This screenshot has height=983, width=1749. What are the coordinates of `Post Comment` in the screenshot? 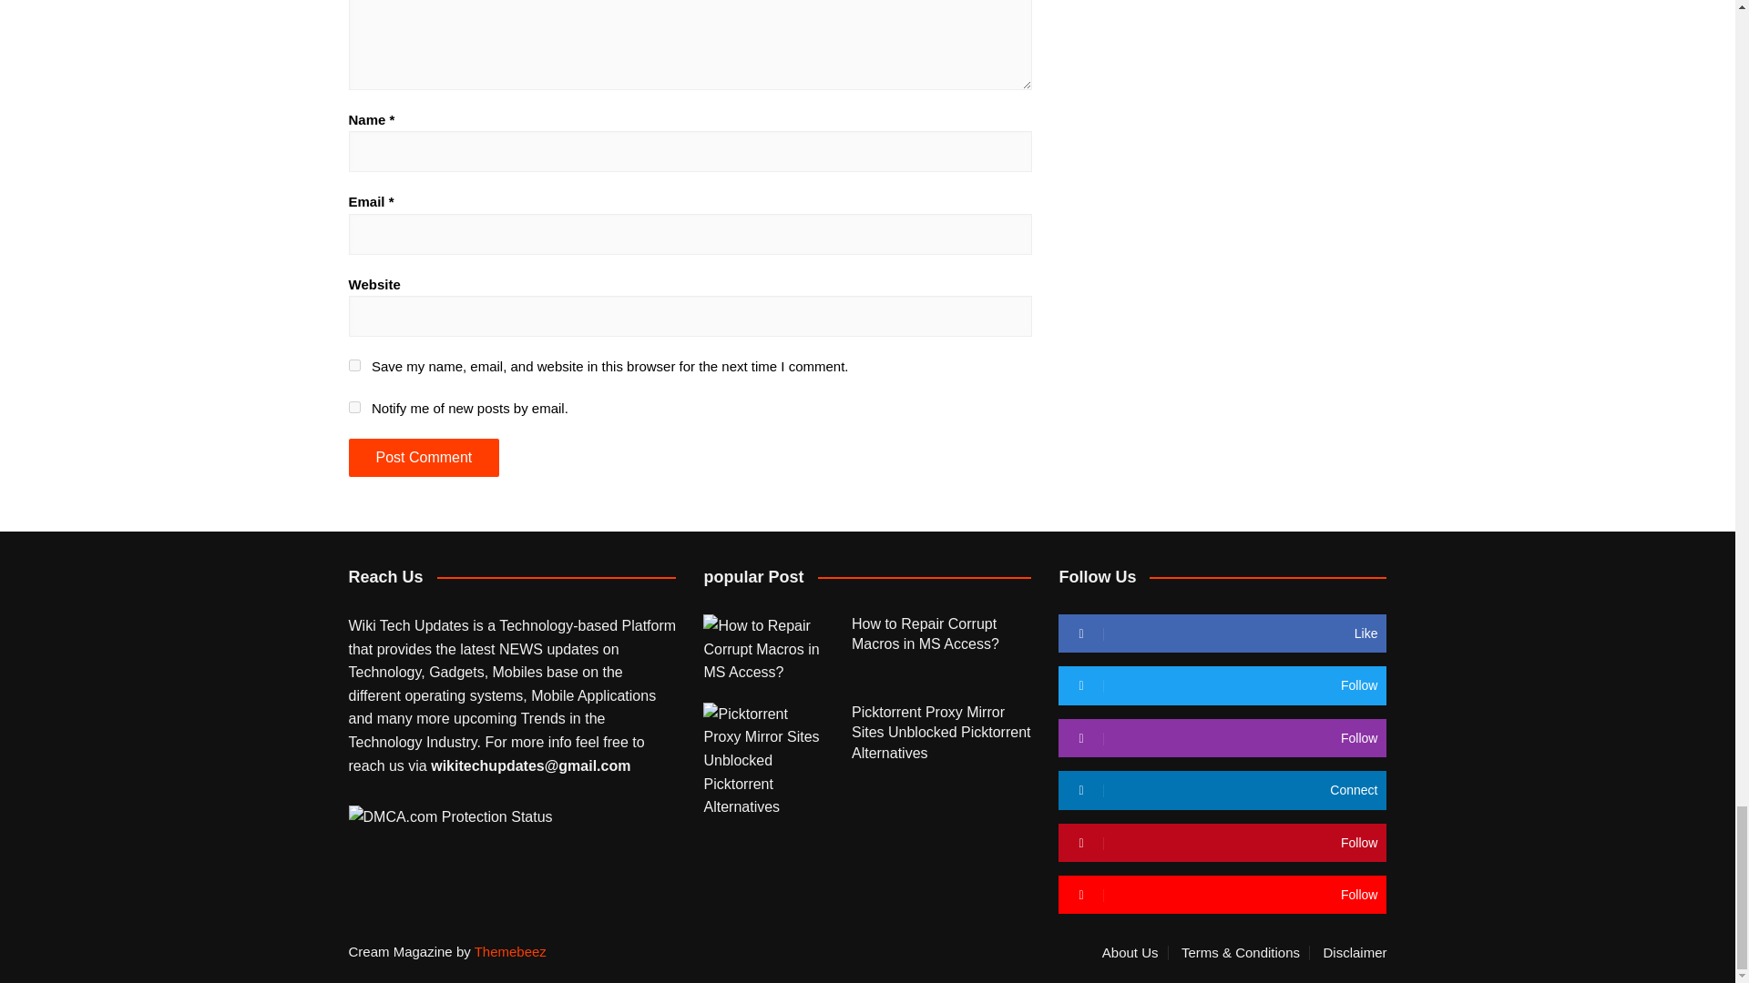 It's located at (423, 456).